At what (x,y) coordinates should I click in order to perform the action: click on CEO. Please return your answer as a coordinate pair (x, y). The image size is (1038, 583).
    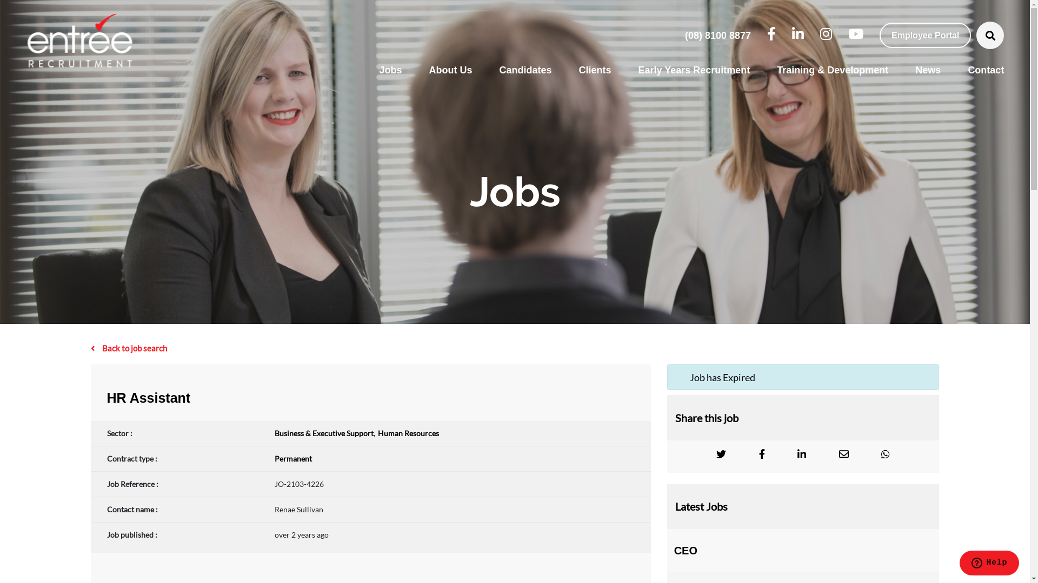
    Looking at the image, I should click on (803, 551).